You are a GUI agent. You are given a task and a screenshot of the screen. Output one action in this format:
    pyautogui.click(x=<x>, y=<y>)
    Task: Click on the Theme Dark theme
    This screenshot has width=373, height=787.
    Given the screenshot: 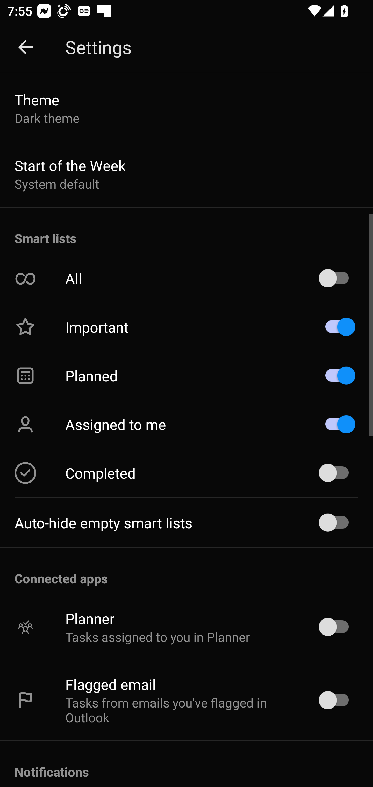 What is the action you would take?
    pyautogui.click(x=187, y=108)
    